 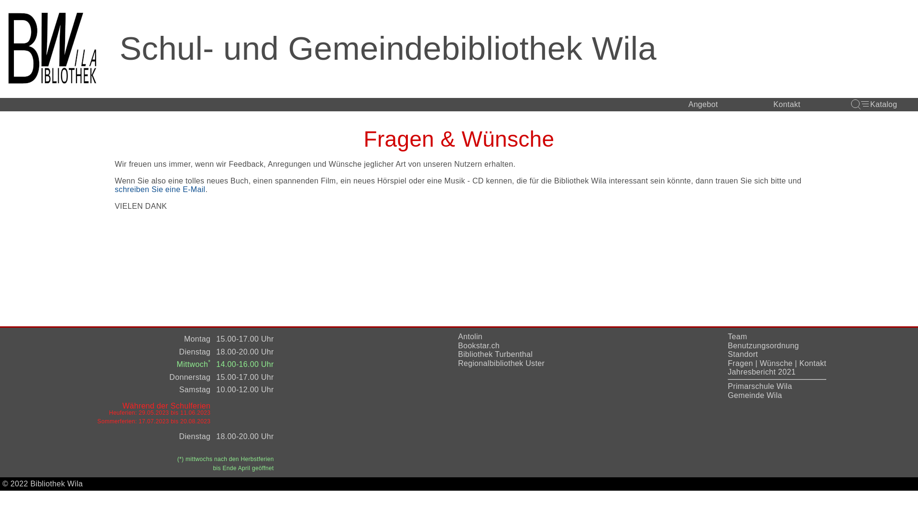 I want to click on Kontakt, so click(x=813, y=363).